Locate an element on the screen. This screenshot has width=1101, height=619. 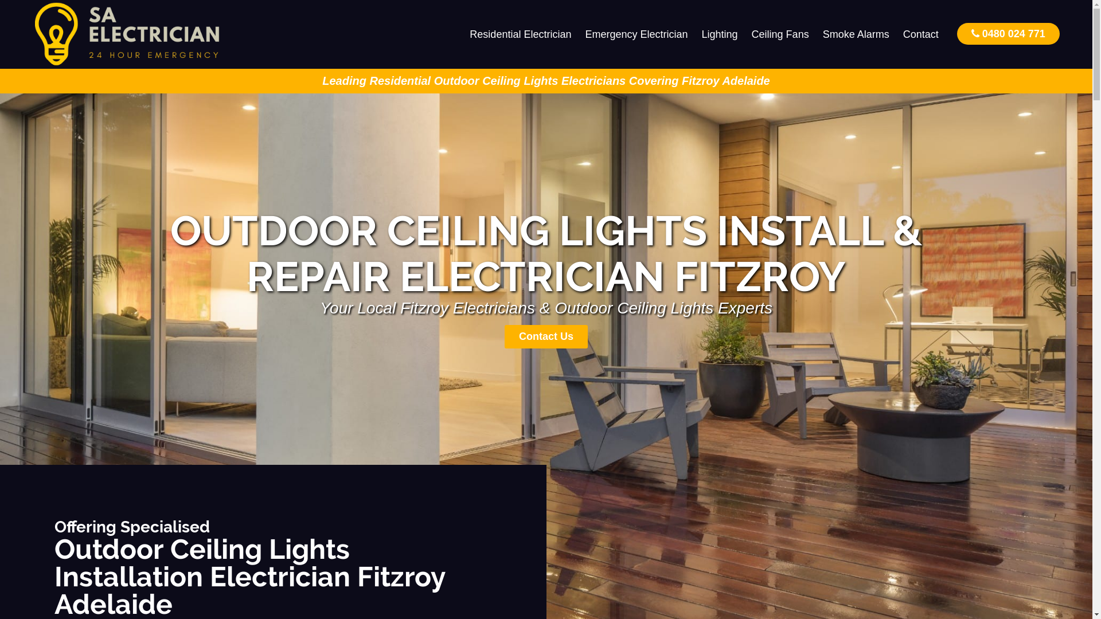
Ceiling Fans is located at coordinates (780, 34).